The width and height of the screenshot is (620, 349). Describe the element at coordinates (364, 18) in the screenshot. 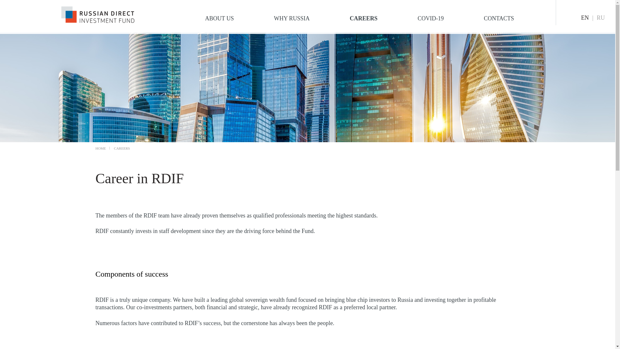

I see `CAREERS` at that location.